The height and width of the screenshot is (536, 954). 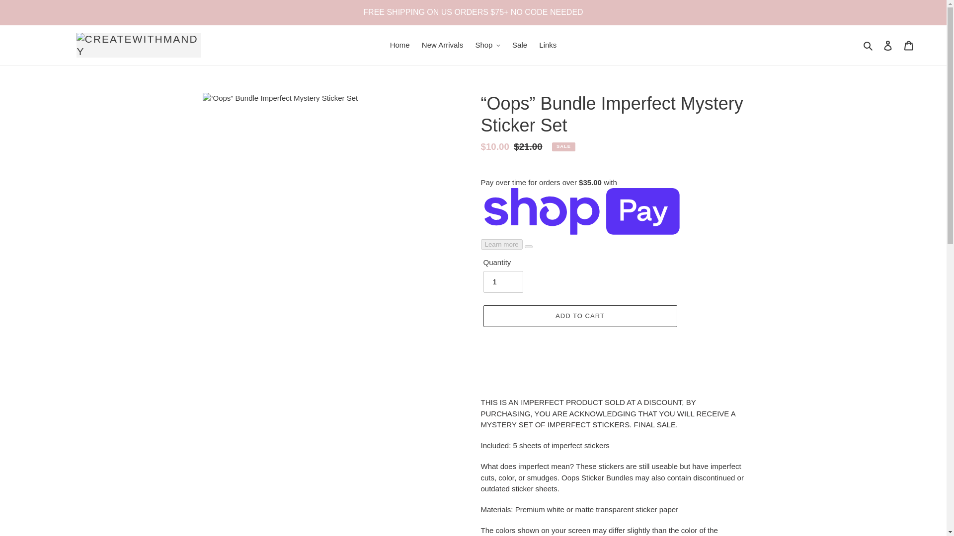 What do you see at coordinates (442, 45) in the screenshot?
I see `New Arrivals` at bounding box center [442, 45].